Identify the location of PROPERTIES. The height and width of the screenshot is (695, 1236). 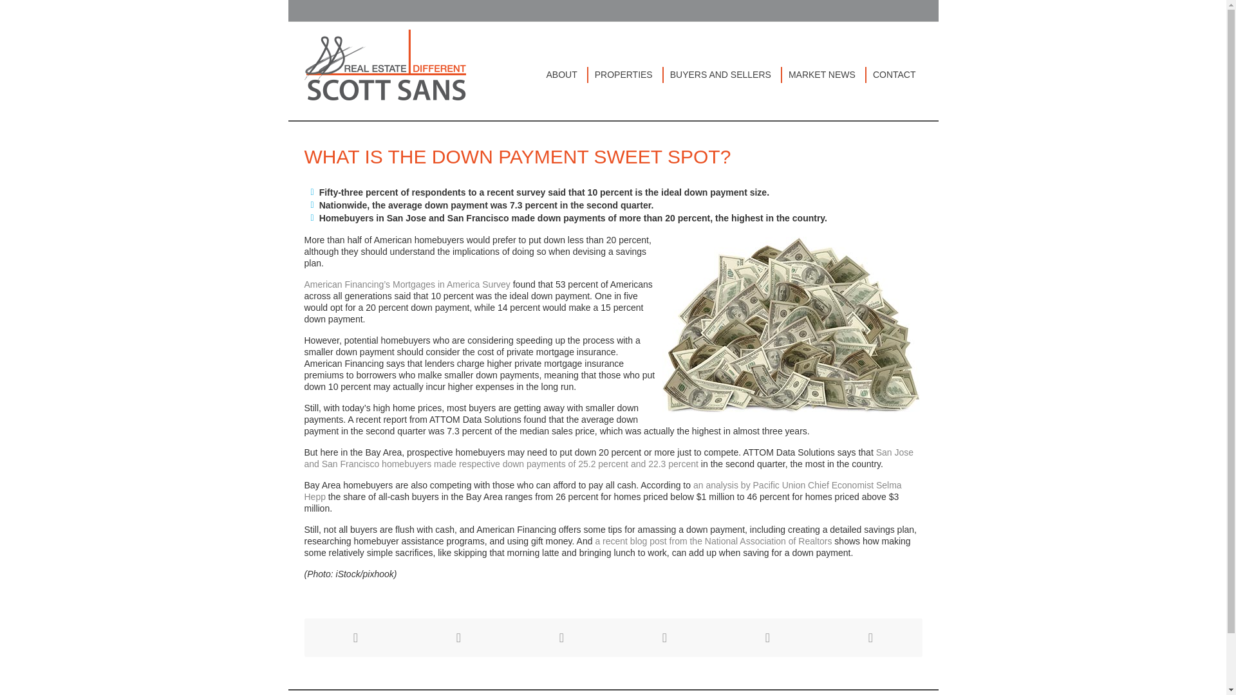
(626, 75).